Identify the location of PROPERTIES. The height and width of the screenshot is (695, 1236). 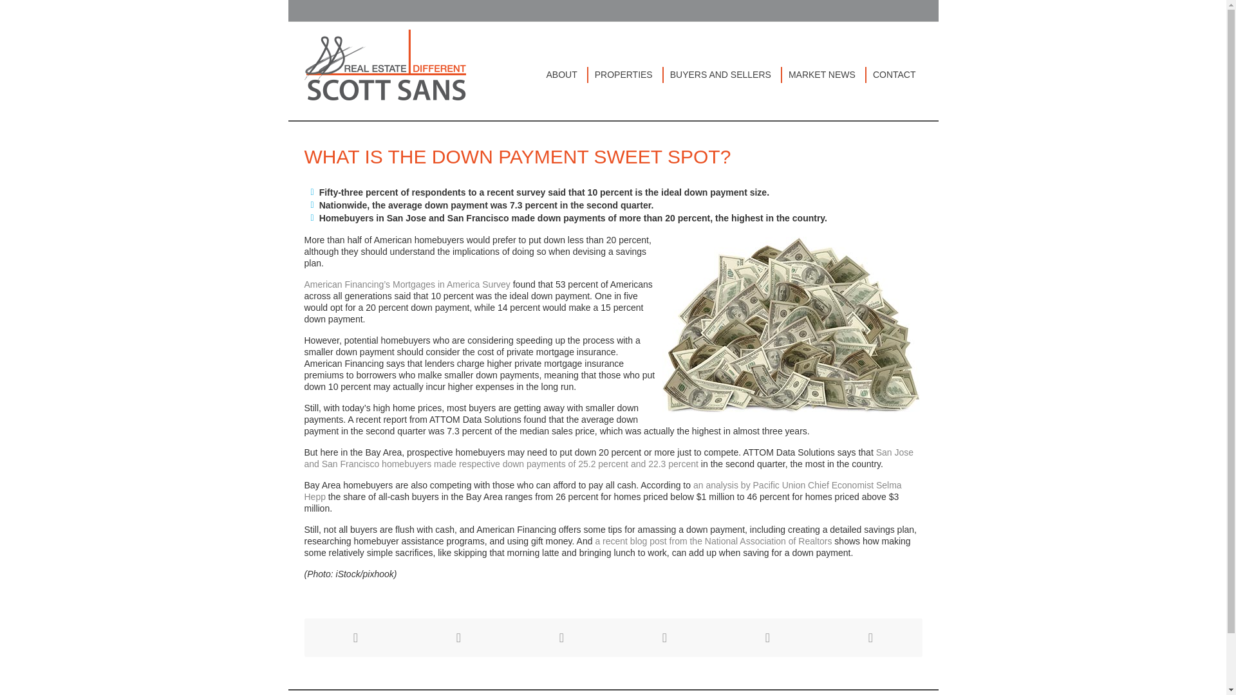
(626, 75).